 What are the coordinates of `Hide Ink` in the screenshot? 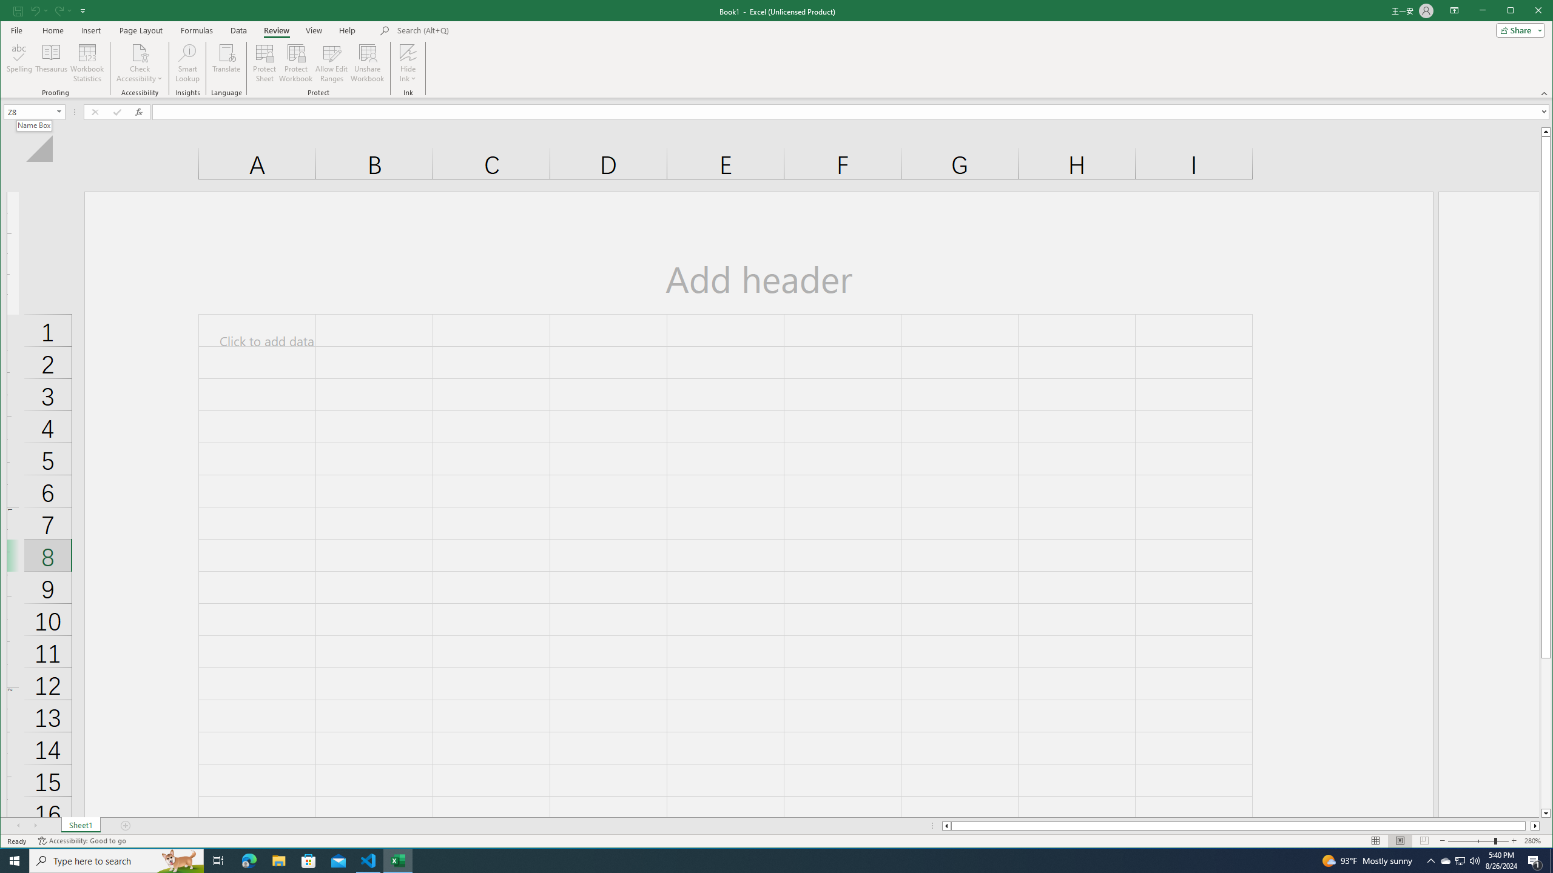 It's located at (218, 861).